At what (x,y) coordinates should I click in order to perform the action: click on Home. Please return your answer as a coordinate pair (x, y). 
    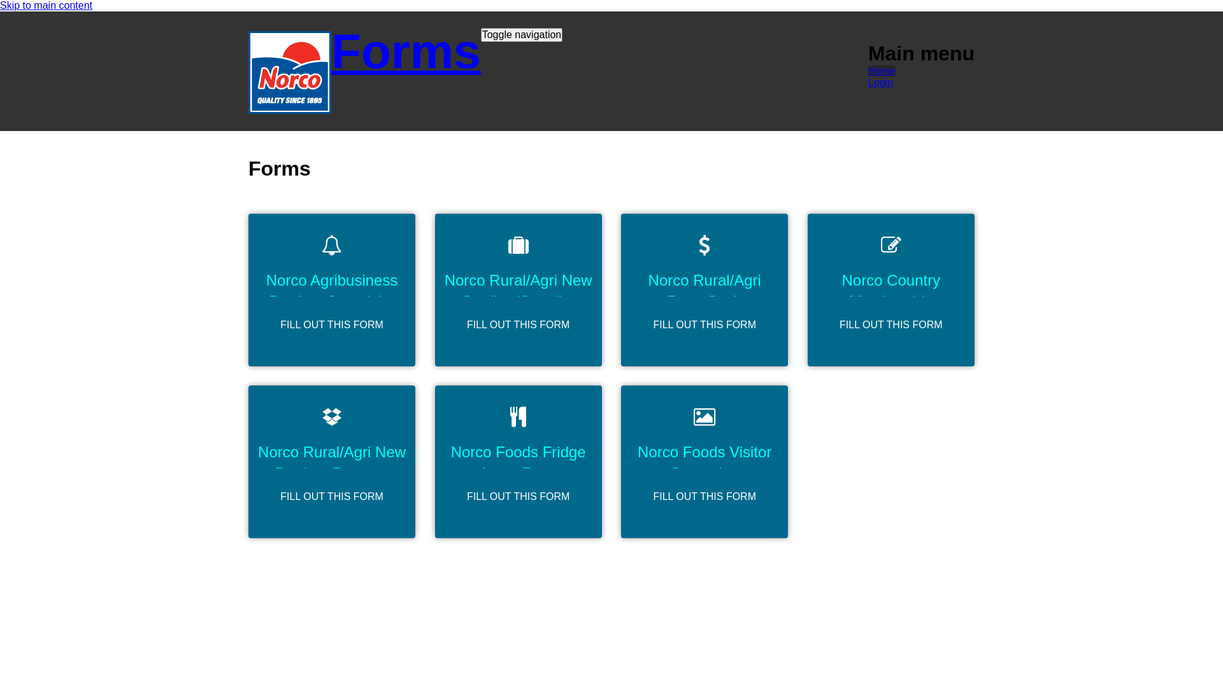
    Looking at the image, I should click on (882, 71).